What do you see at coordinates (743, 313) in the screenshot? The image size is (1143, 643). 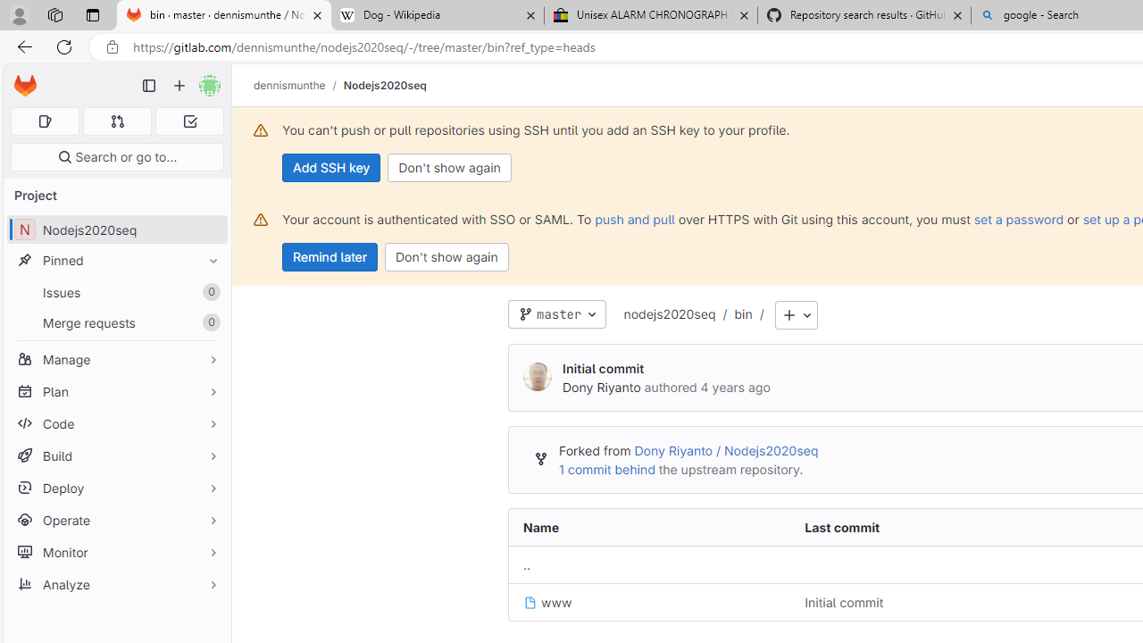 I see `bin` at bounding box center [743, 313].